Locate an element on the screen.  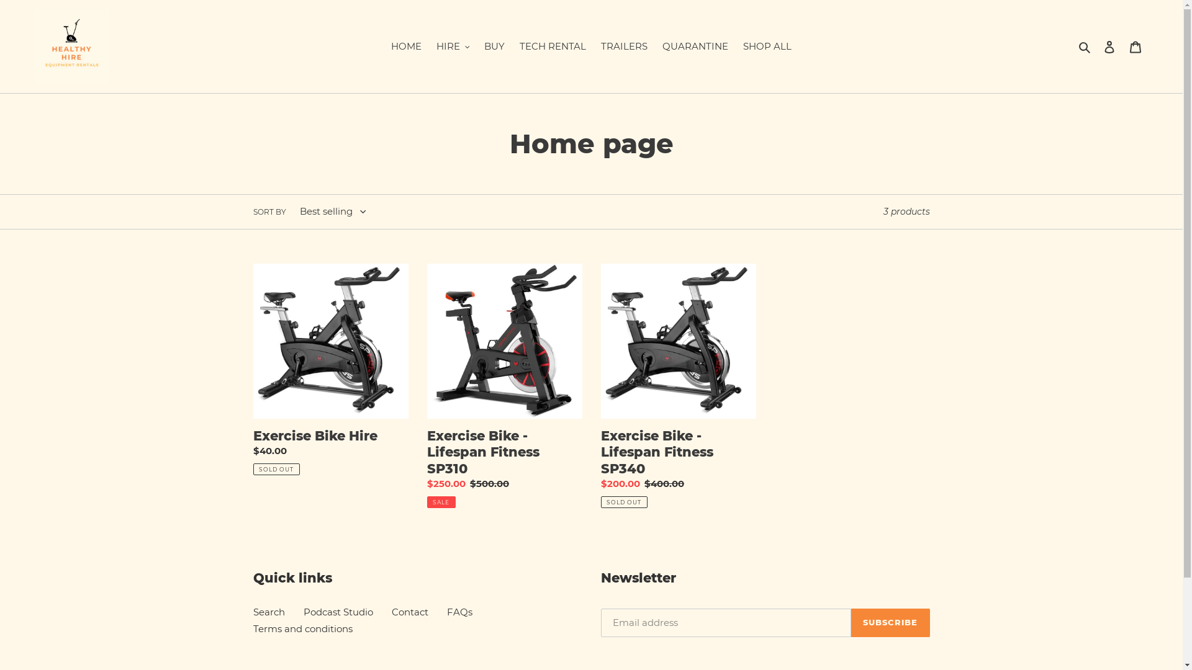
FAQs is located at coordinates (459, 612).